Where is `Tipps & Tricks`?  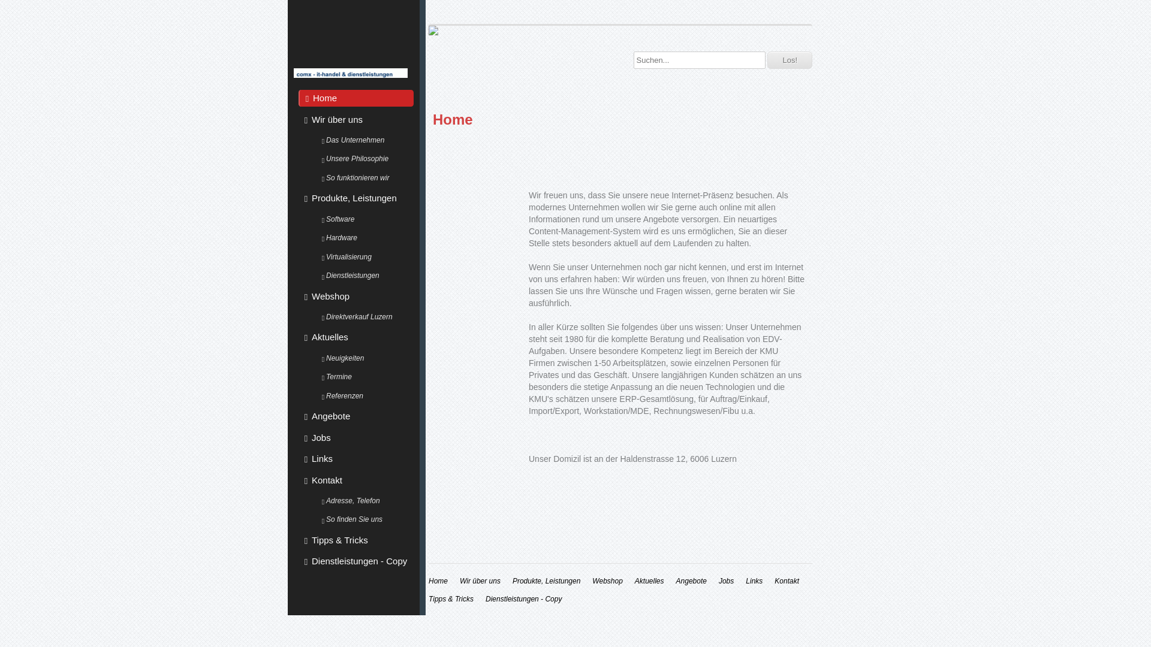
Tipps & Tricks is located at coordinates (451, 599).